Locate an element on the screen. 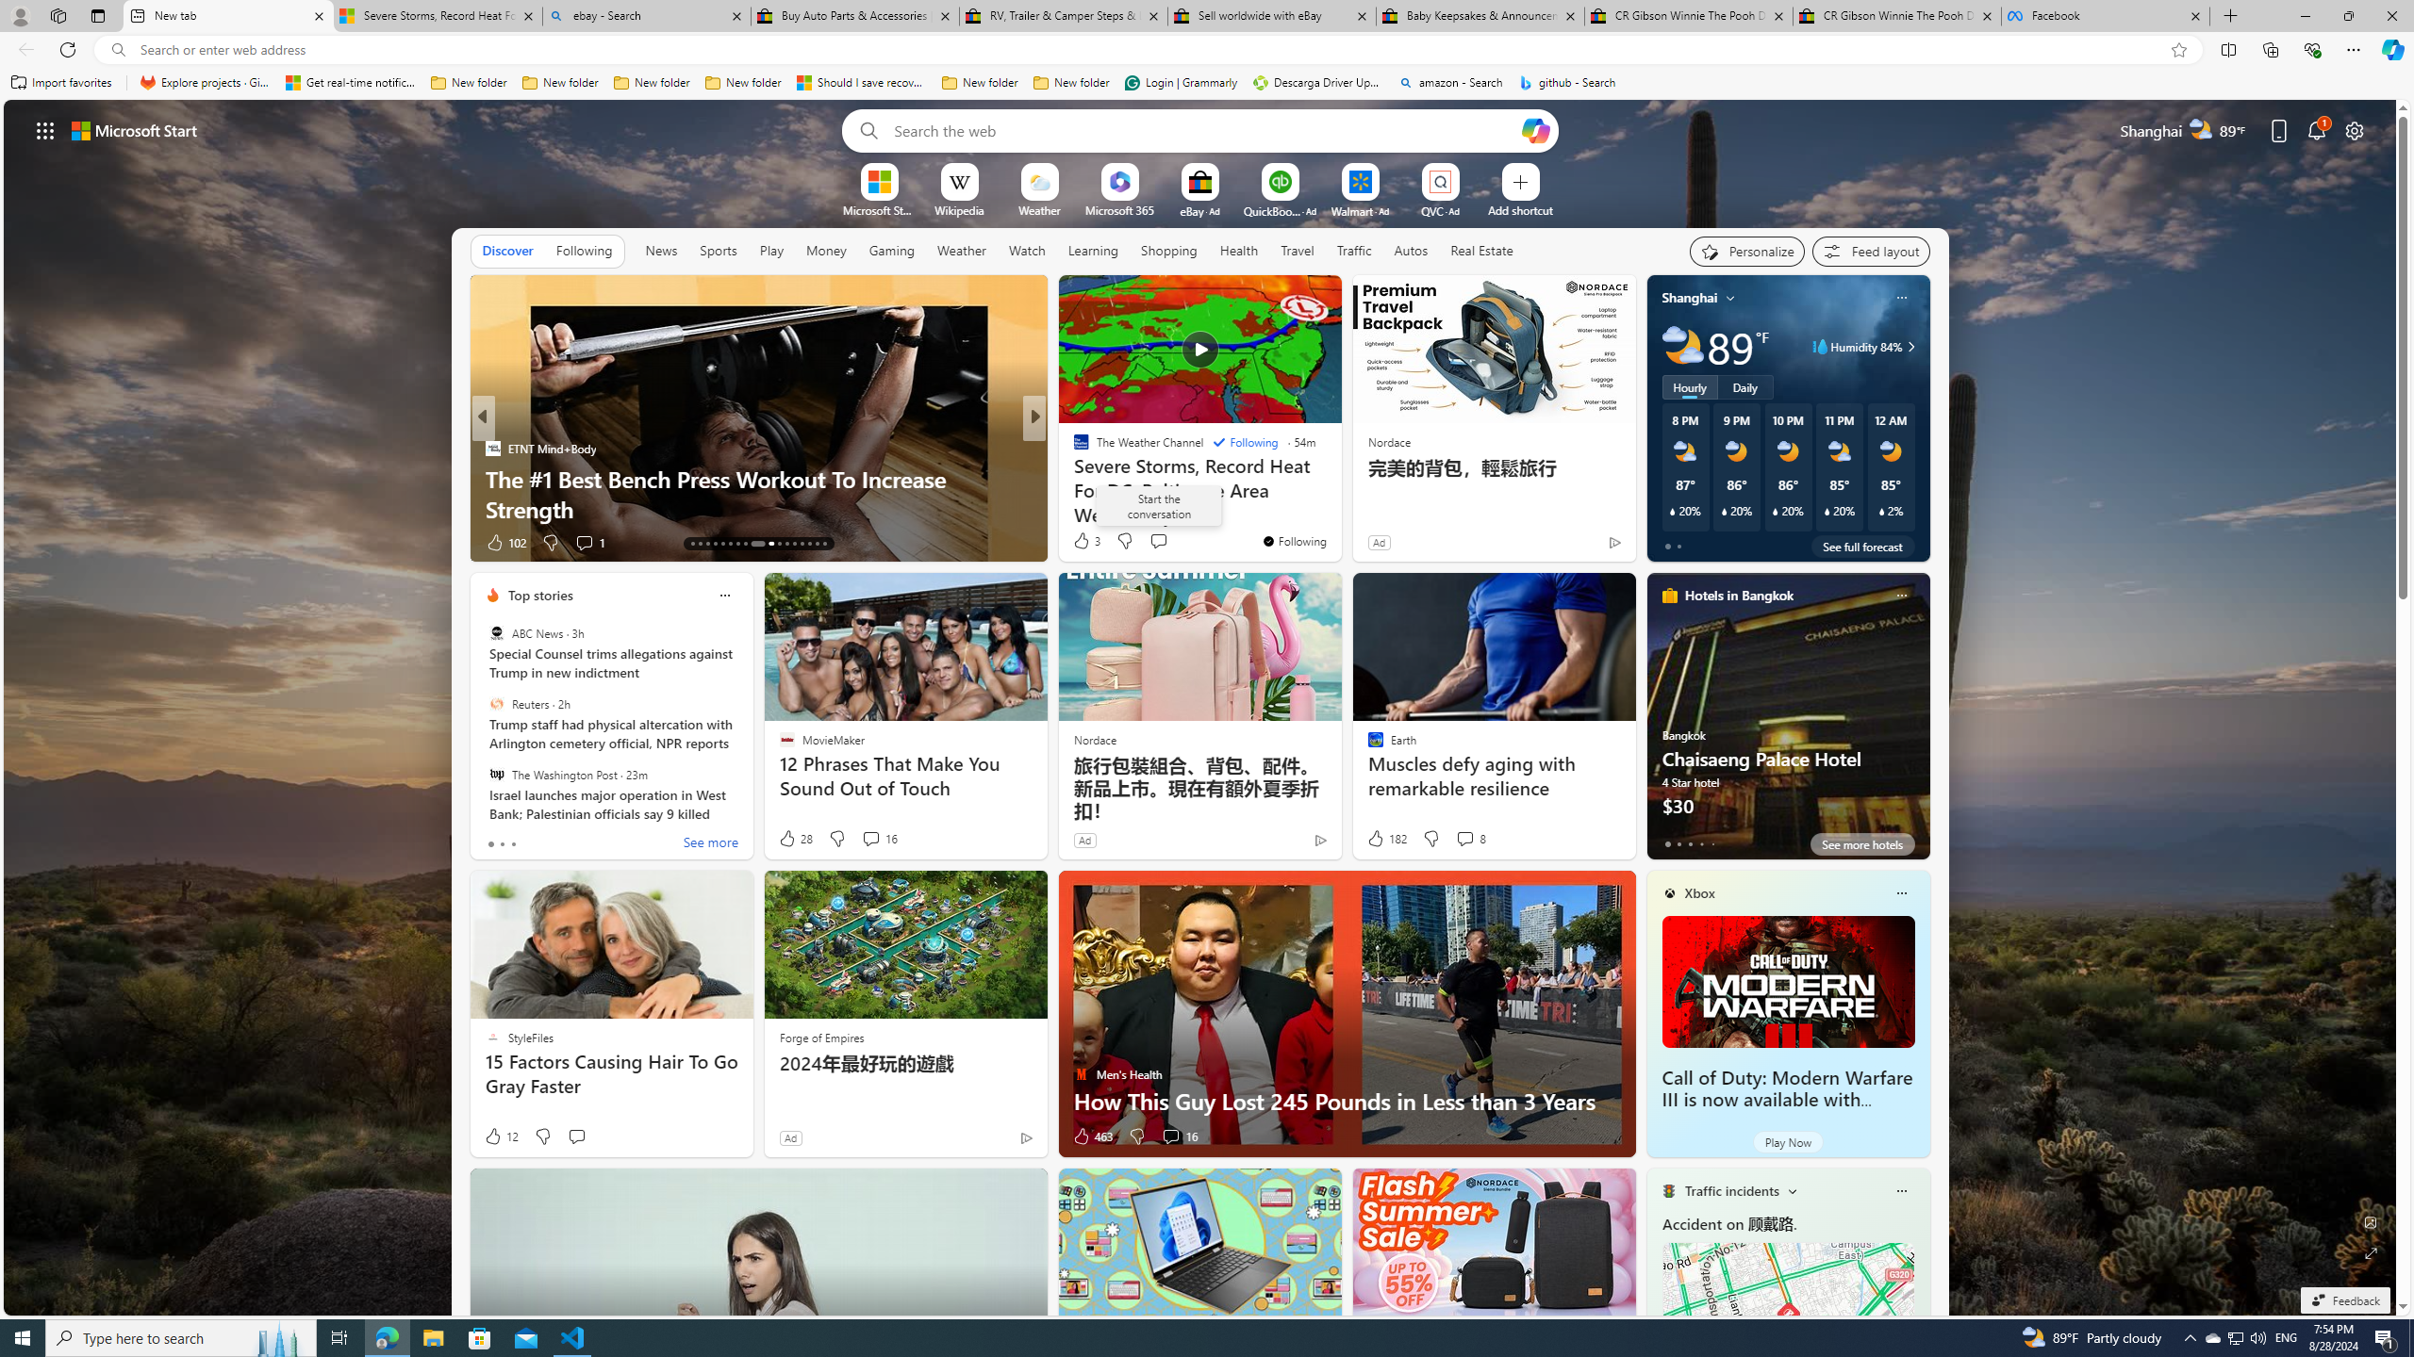  Wikipedia is located at coordinates (959, 209).